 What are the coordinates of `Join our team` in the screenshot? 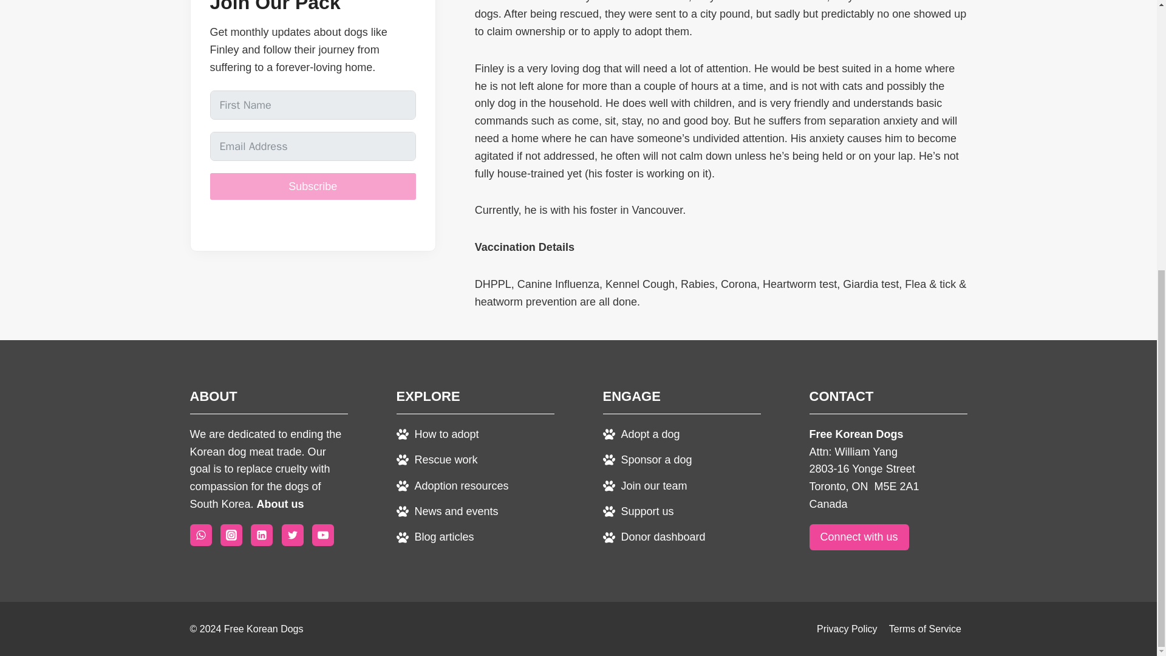 It's located at (644, 486).